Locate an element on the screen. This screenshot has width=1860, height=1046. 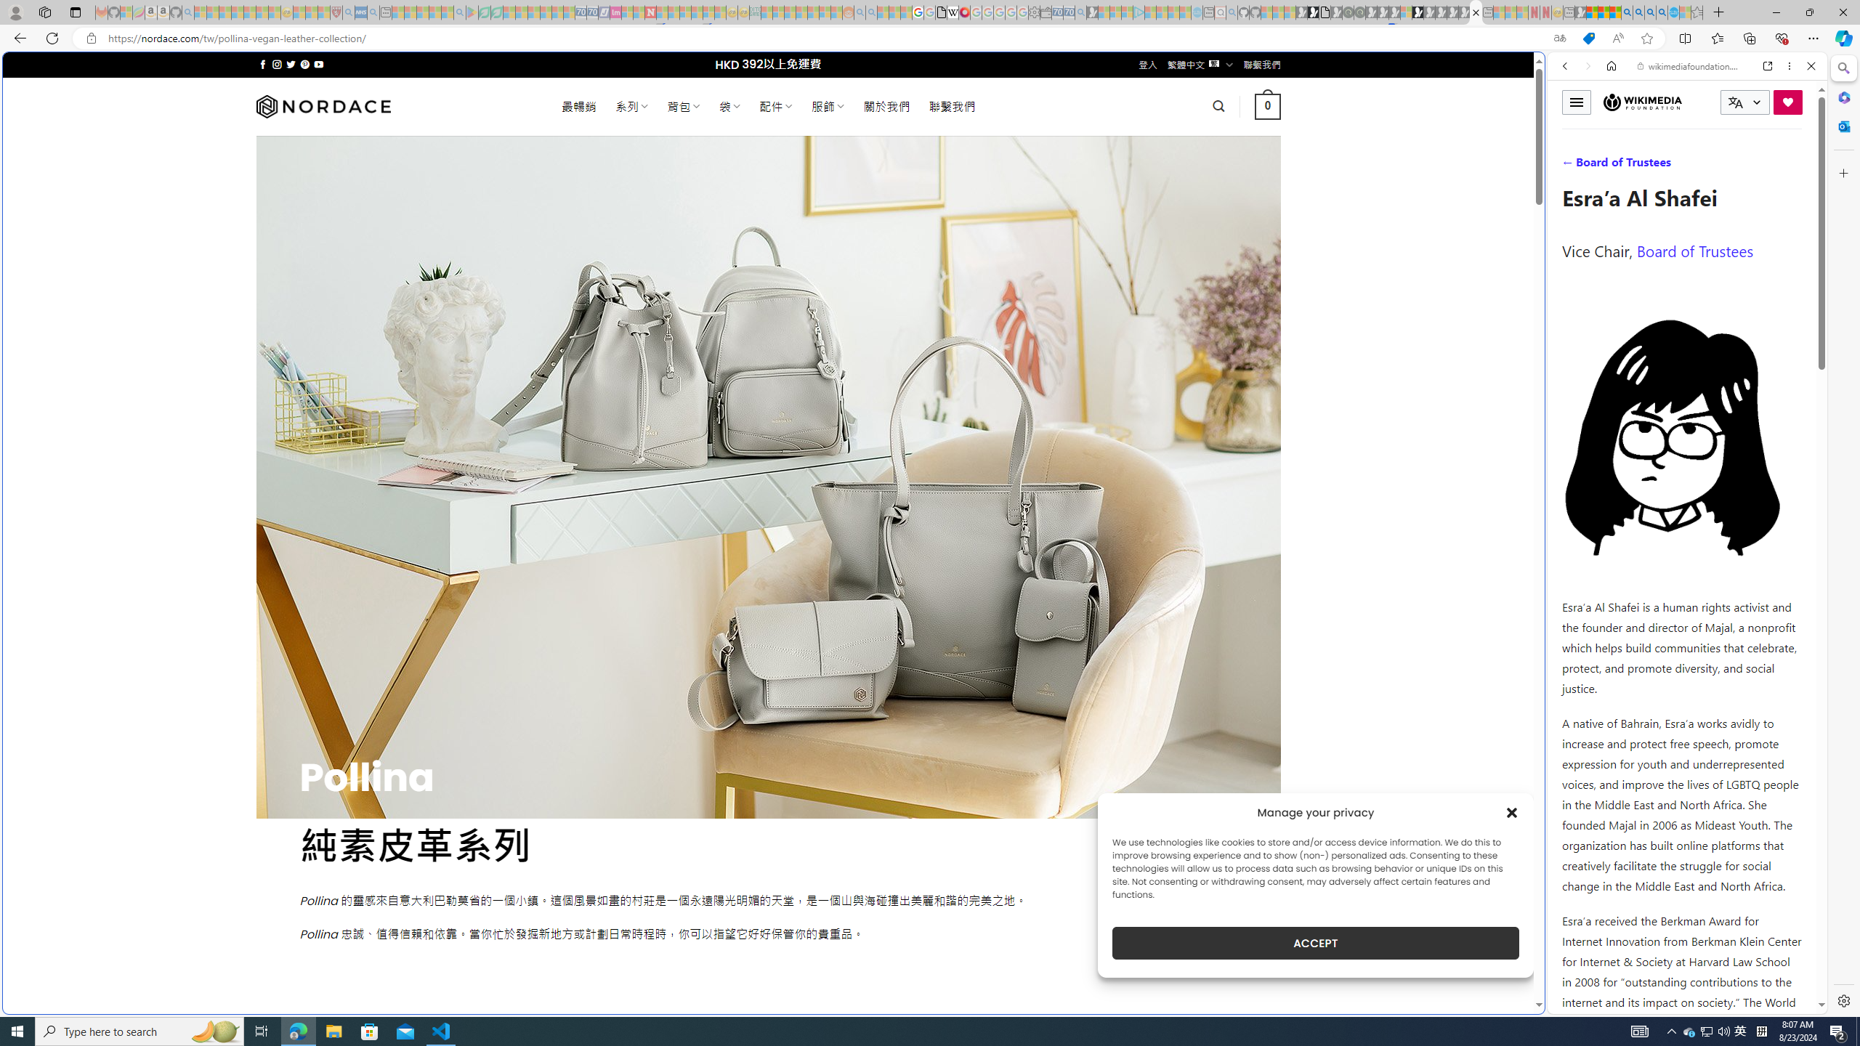
View site information is located at coordinates (90, 38).